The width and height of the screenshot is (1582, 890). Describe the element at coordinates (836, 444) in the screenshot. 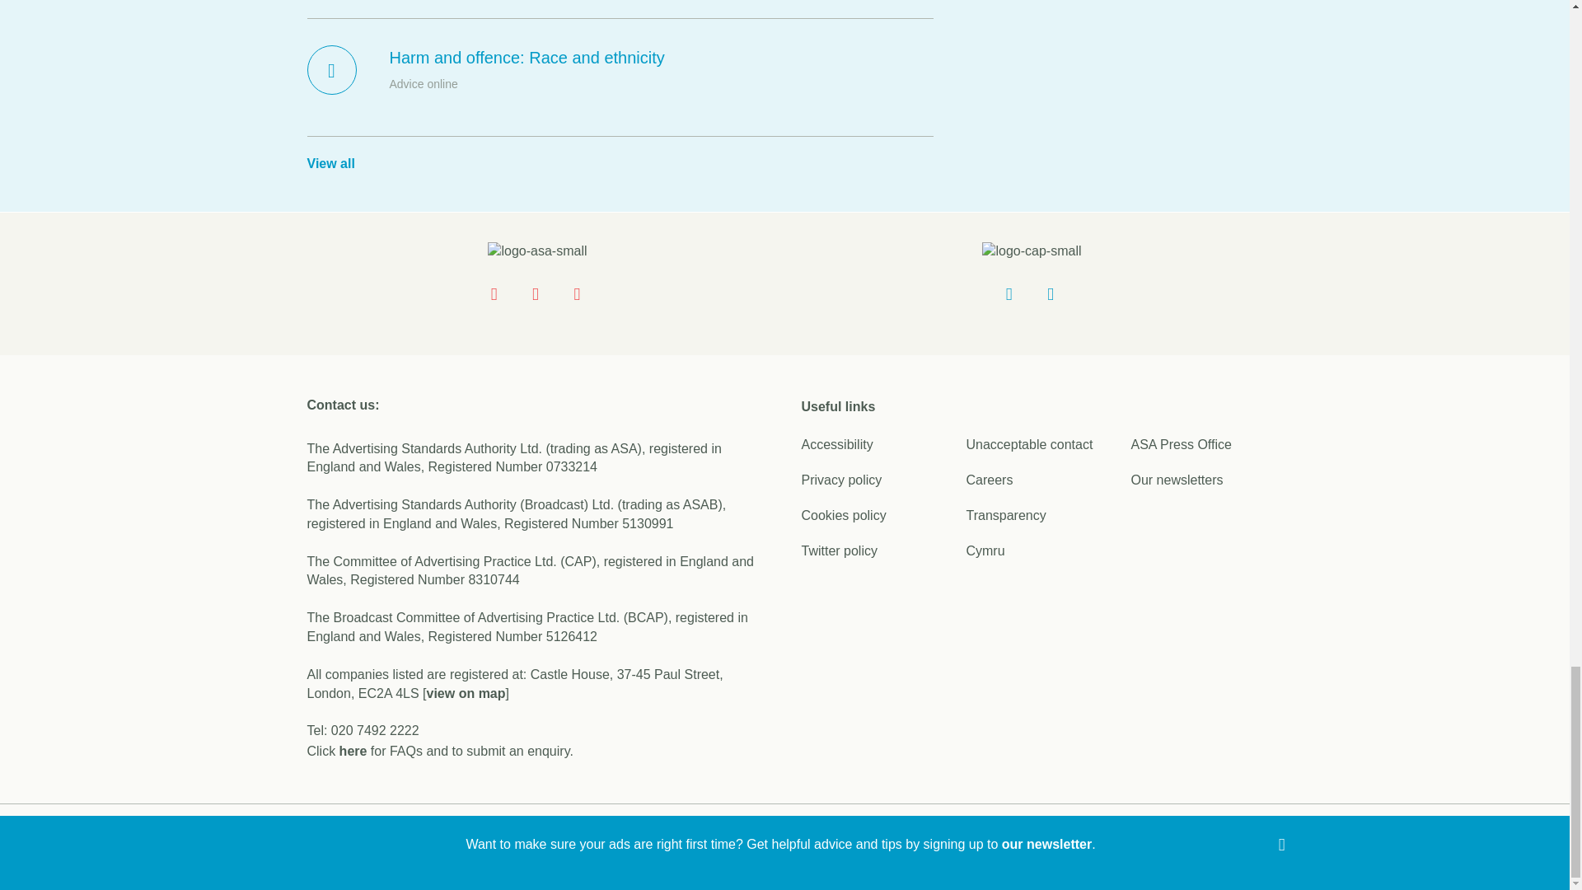

I see `Accessibility` at that location.